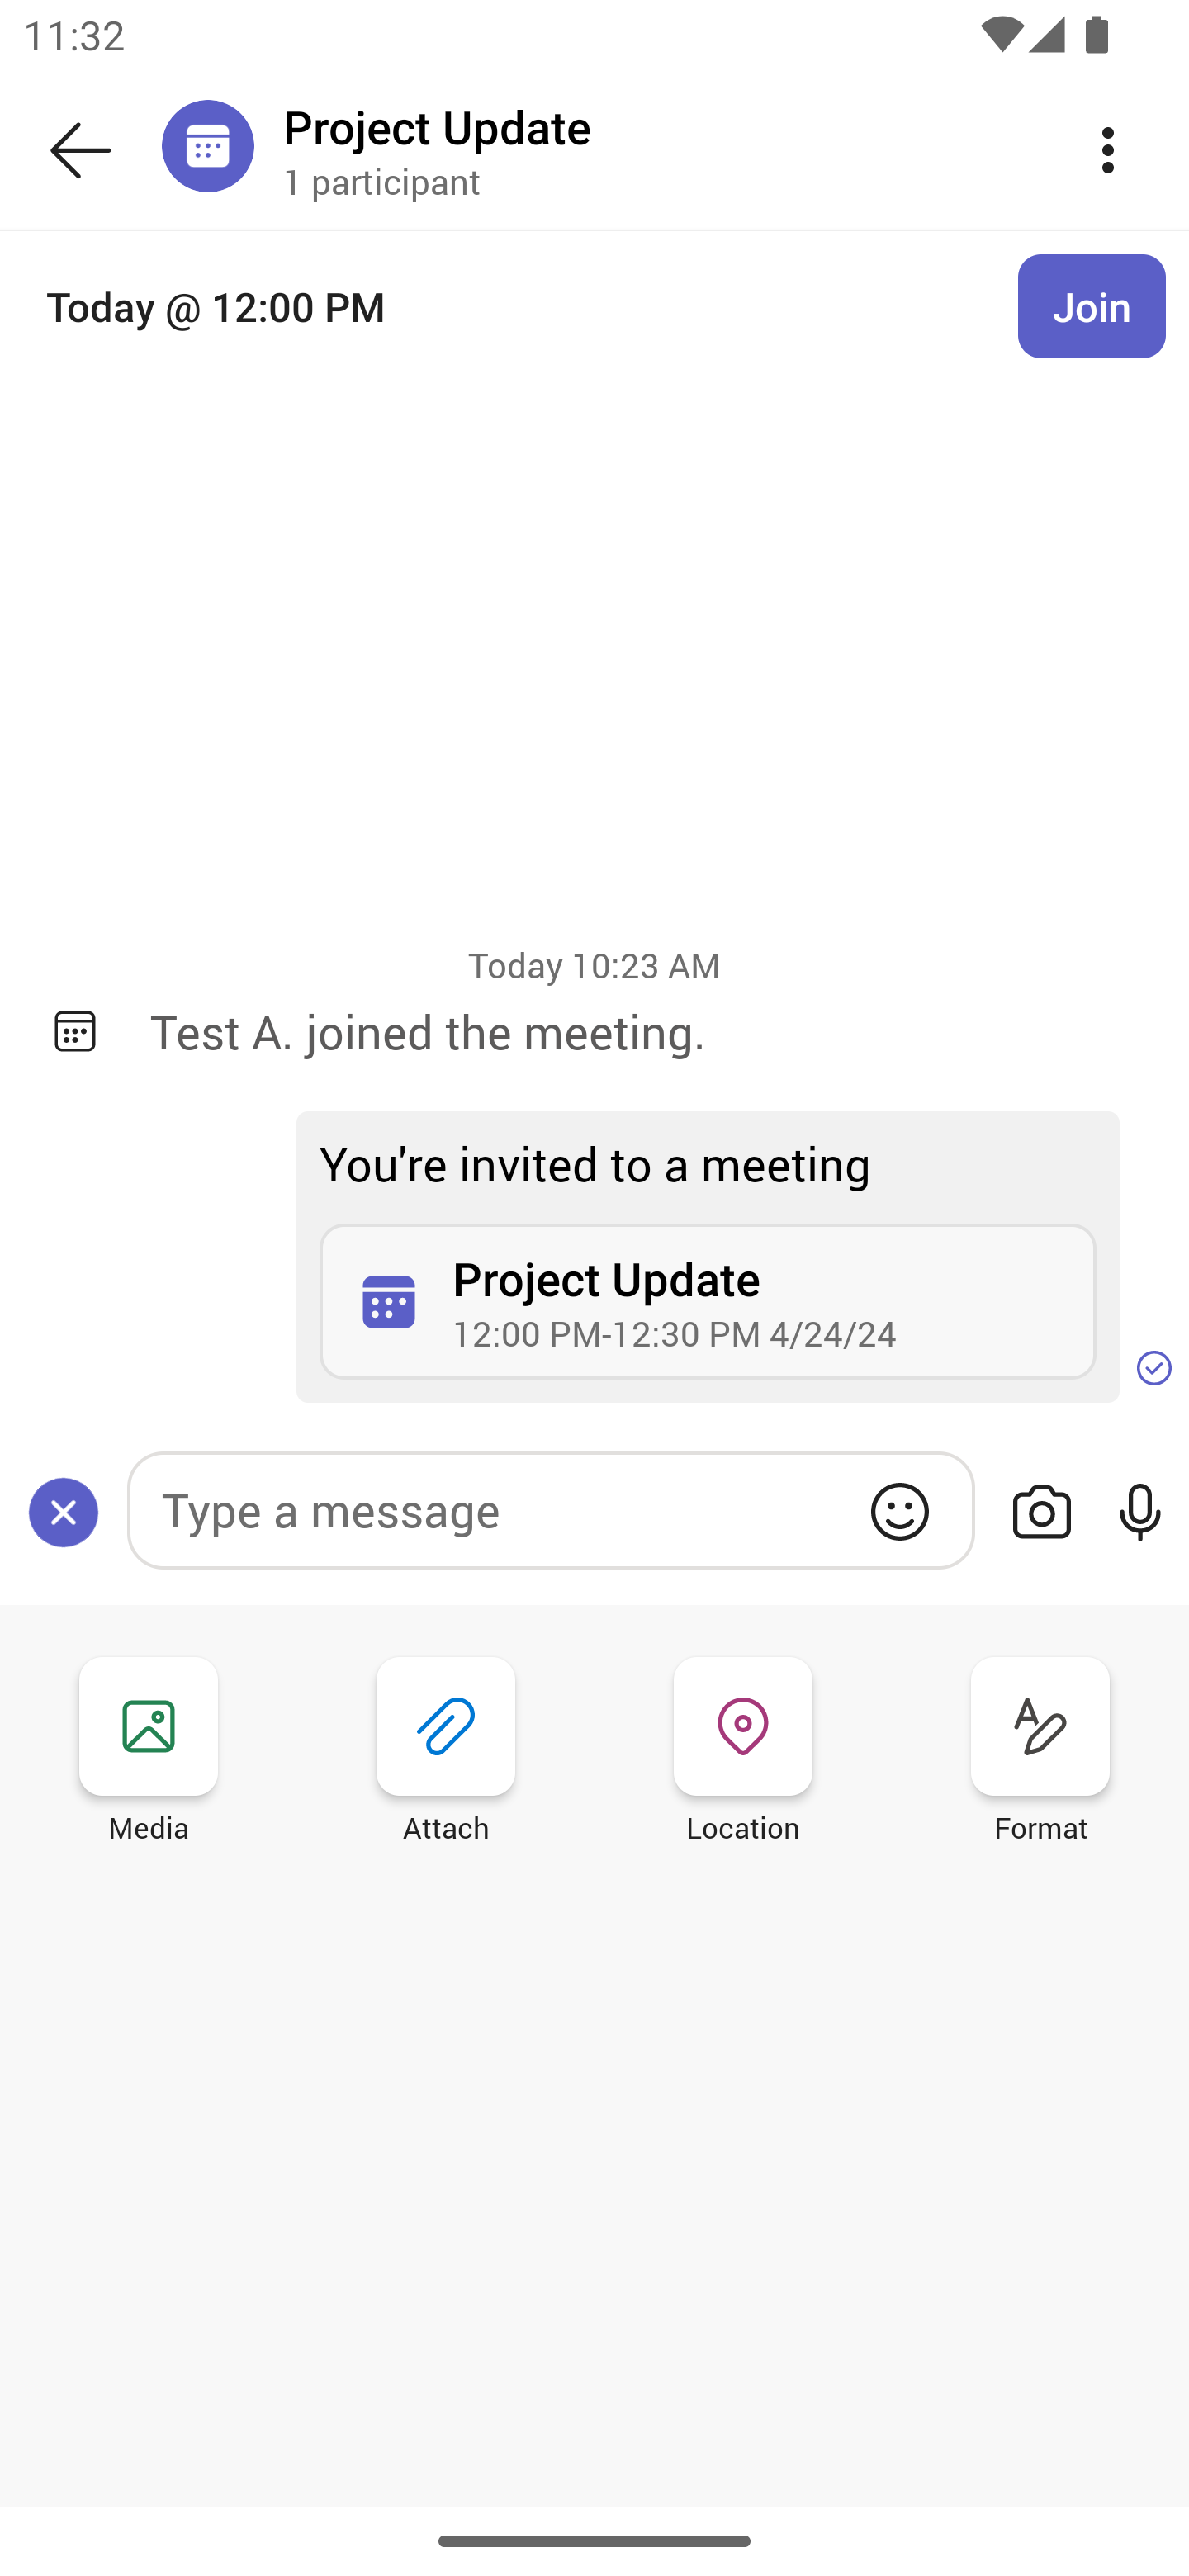 This screenshot has height=2576, width=1189. What do you see at coordinates (646, 1030) in the screenshot?
I see `Test A. joined the meeting.` at bounding box center [646, 1030].